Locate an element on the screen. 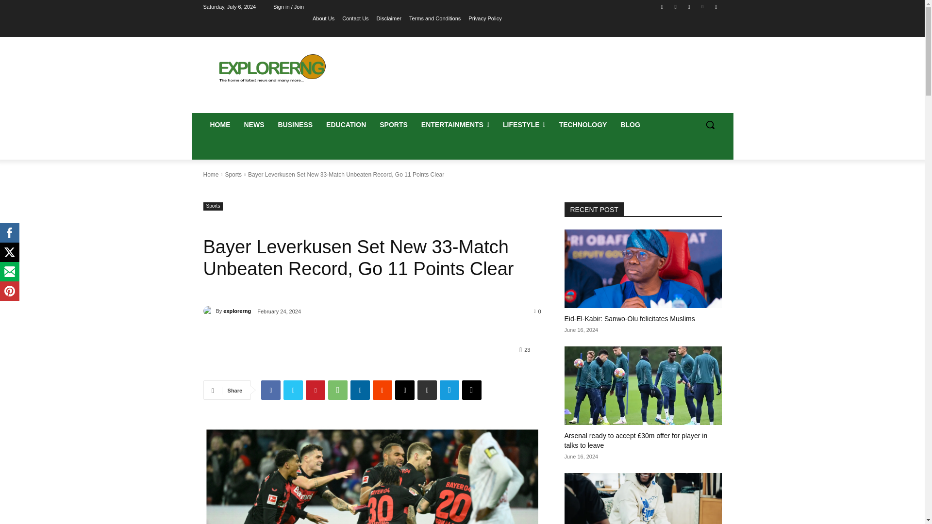 This screenshot has height=524, width=932. ENTERTAINMENTS is located at coordinates (455, 124).